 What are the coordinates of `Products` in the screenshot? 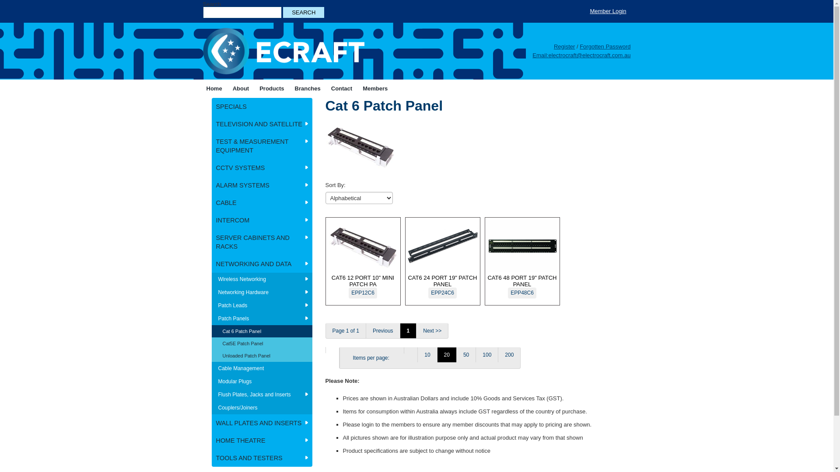 It's located at (272, 88).